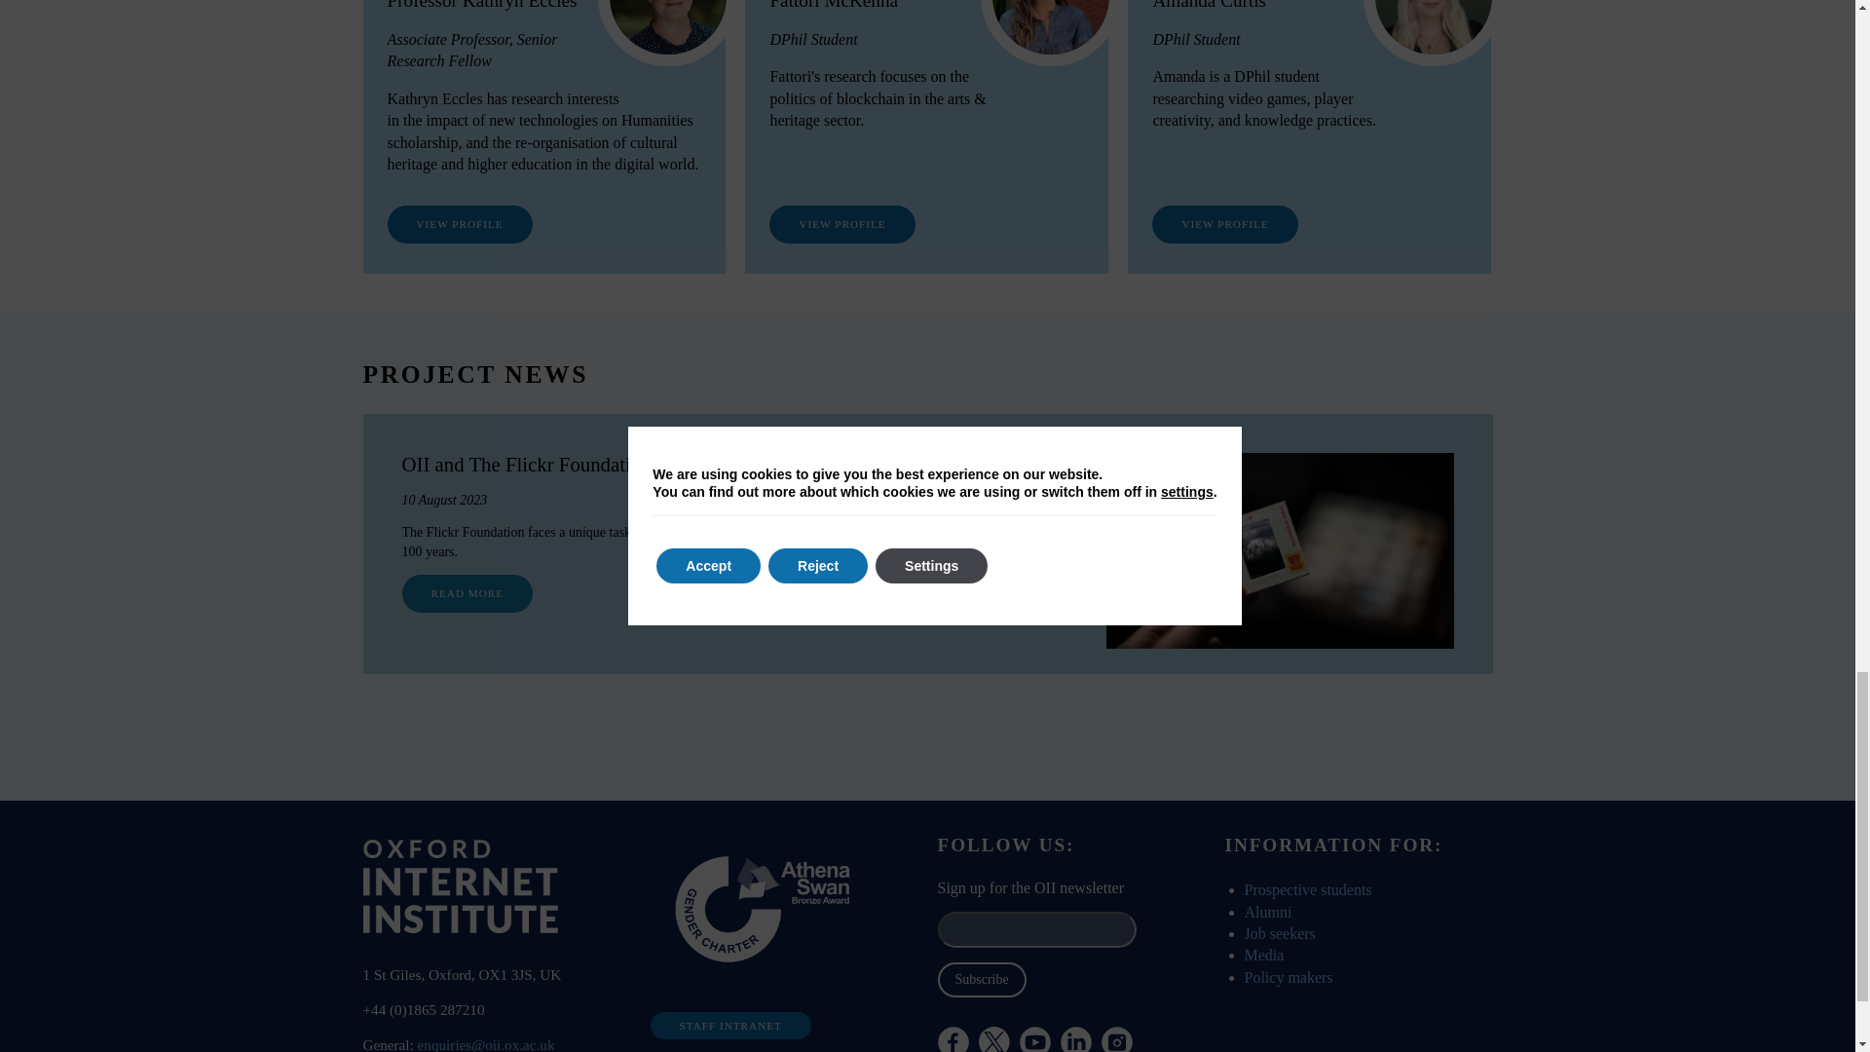  What do you see at coordinates (1075, 1039) in the screenshot?
I see `LinkedIn link` at bounding box center [1075, 1039].